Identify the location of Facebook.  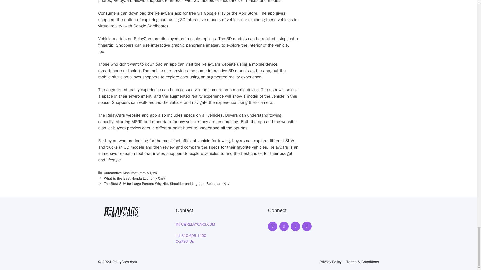
(273, 226).